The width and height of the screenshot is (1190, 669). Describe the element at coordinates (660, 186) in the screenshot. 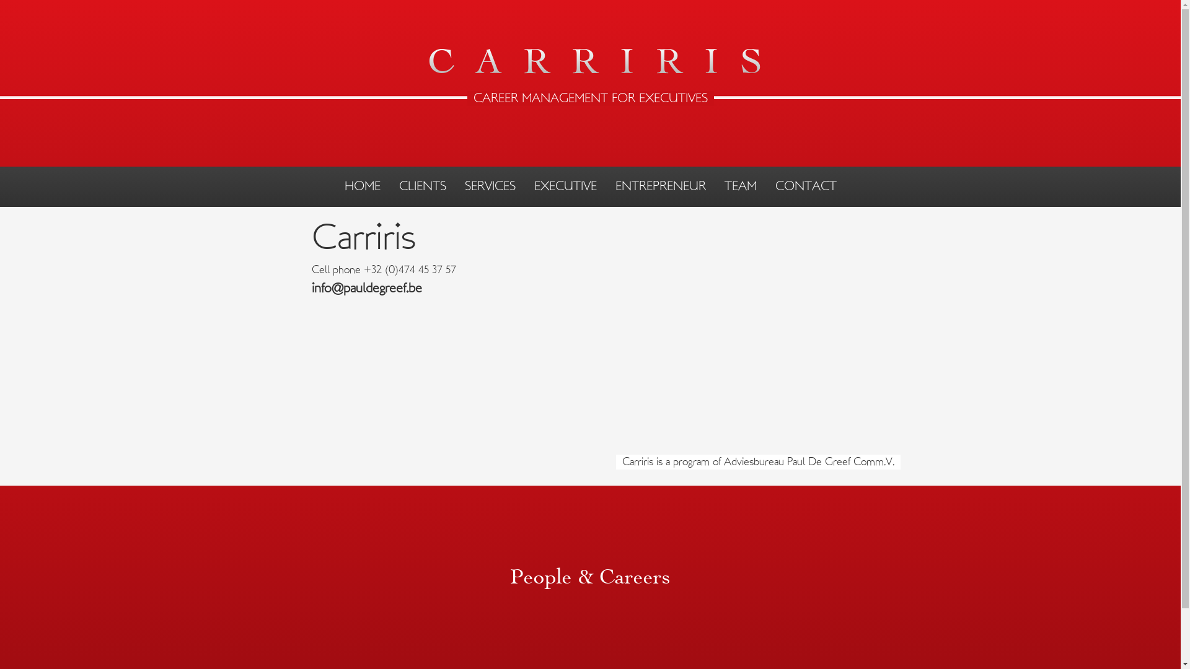

I see `ENTREPRENEUR` at that location.